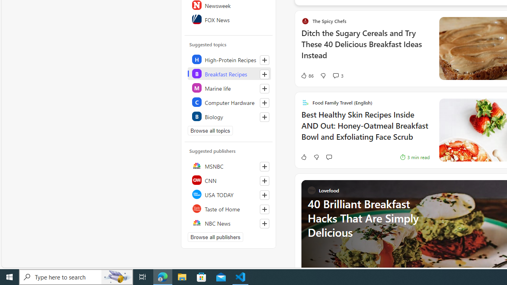  What do you see at coordinates (307, 76) in the screenshot?
I see `86 Like` at bounding box center [307, 76].